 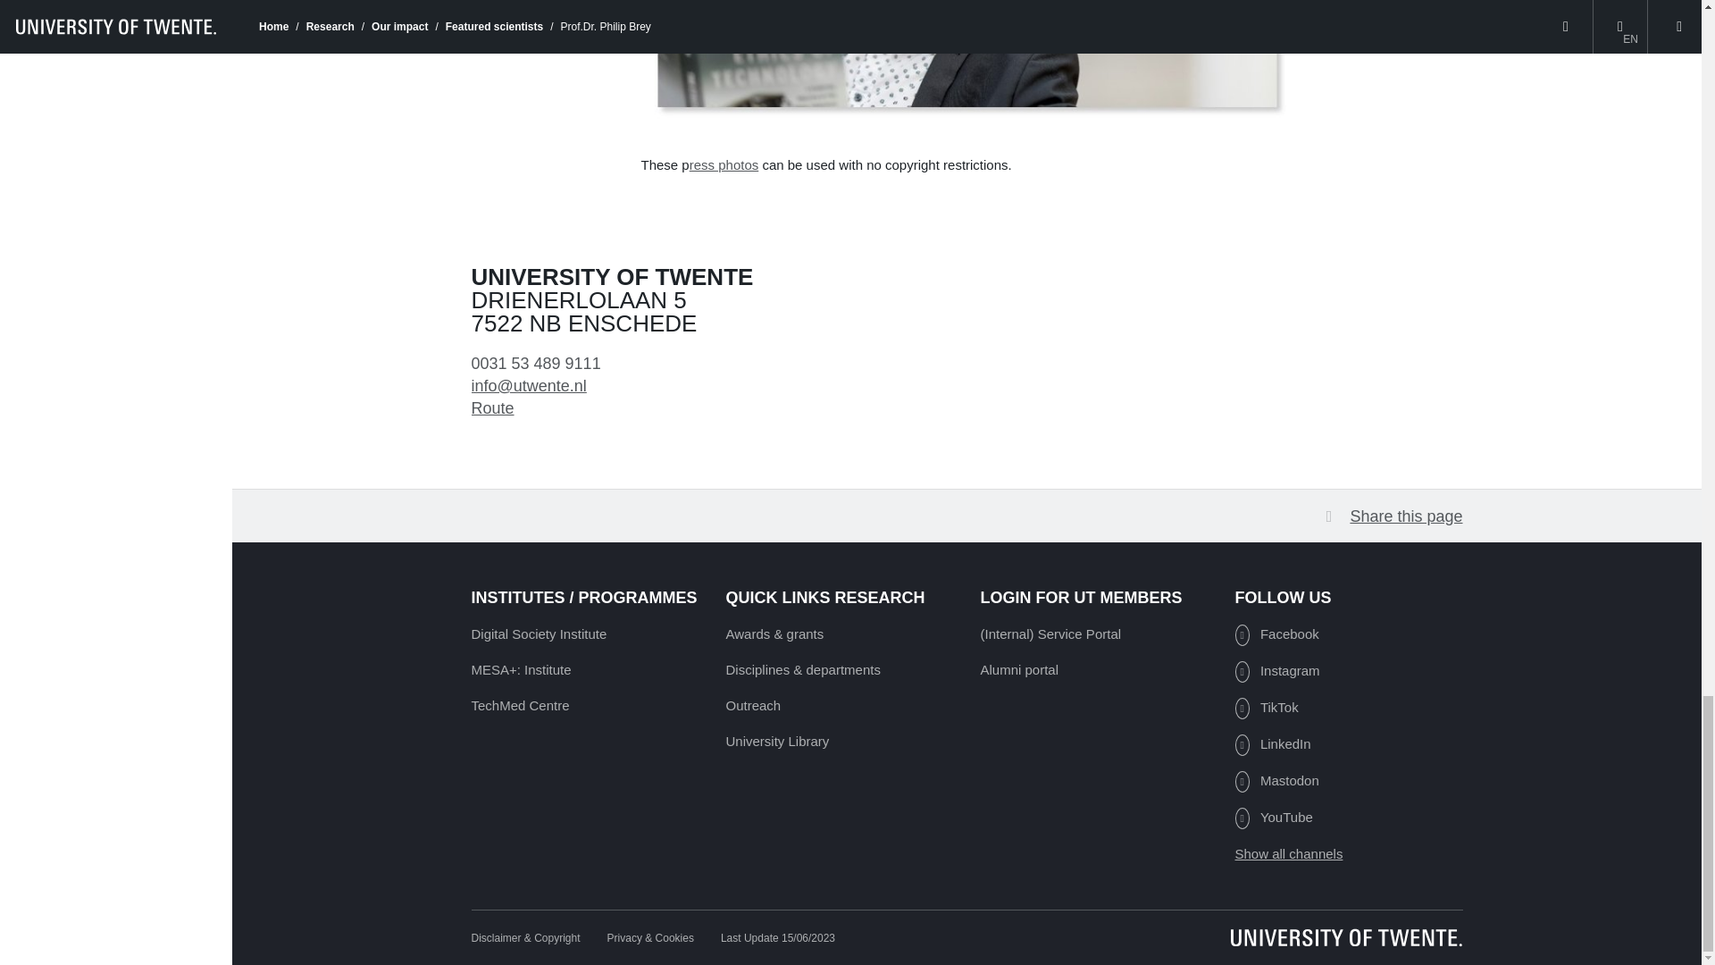 What do you see at coordinates (493, 407) in the screenshot?
I see `Route` at bounding box center [493, 407].